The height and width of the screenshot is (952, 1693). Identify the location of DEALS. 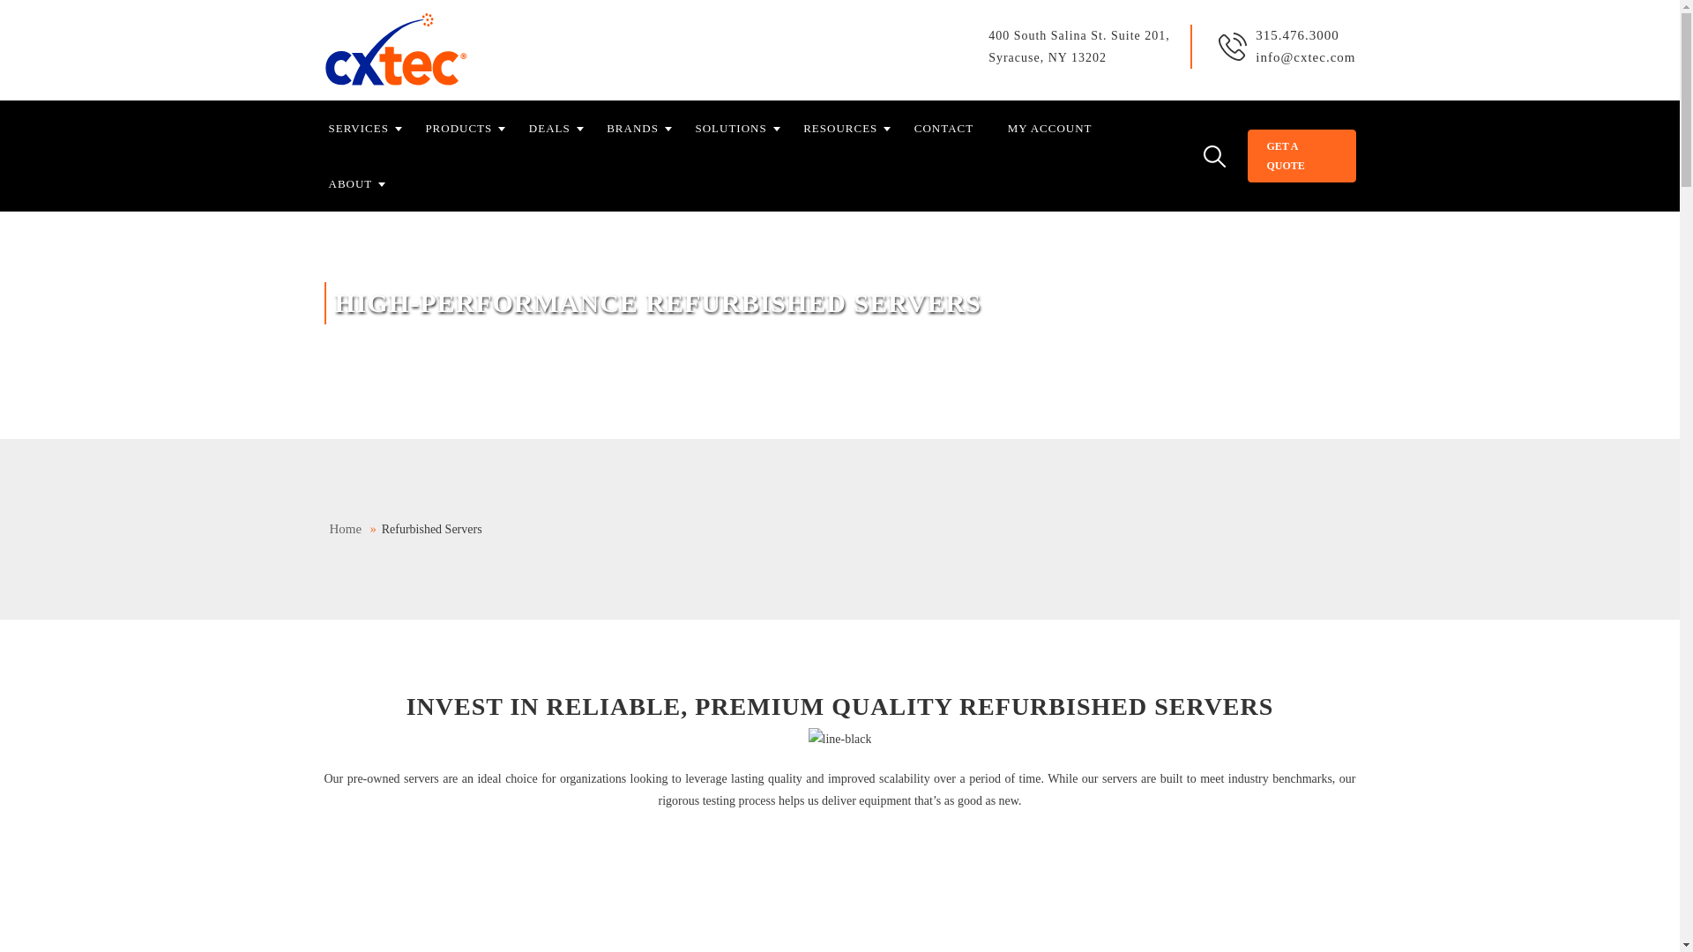
(561, 129).